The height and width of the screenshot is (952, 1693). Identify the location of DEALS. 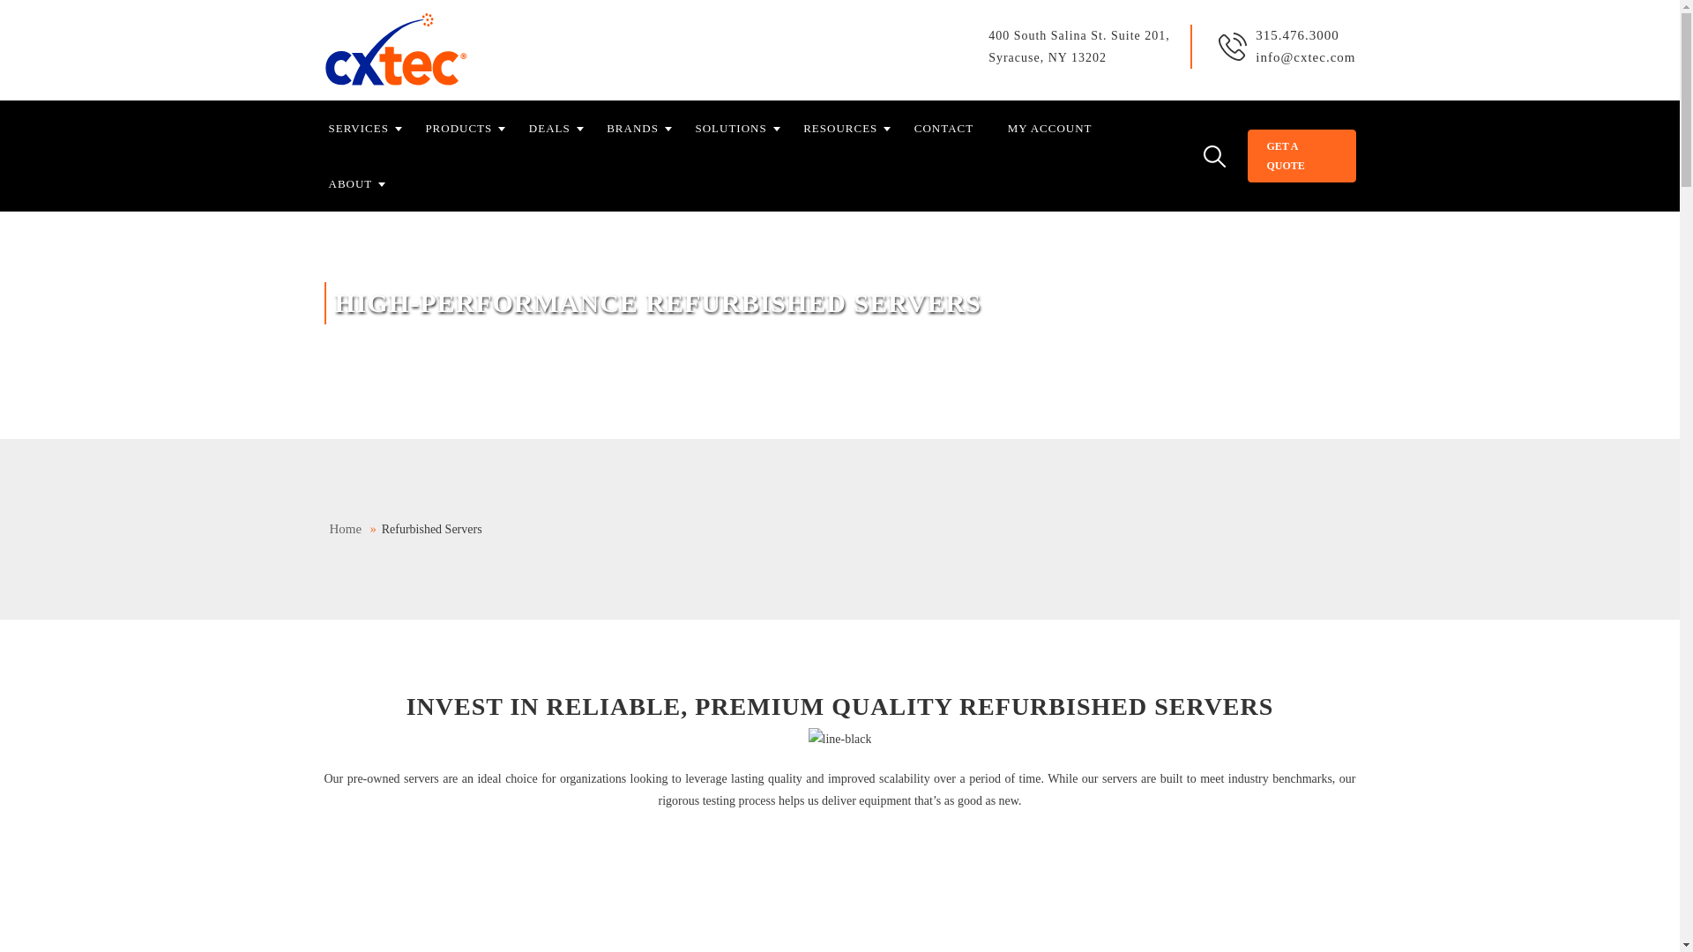
(561, 129).